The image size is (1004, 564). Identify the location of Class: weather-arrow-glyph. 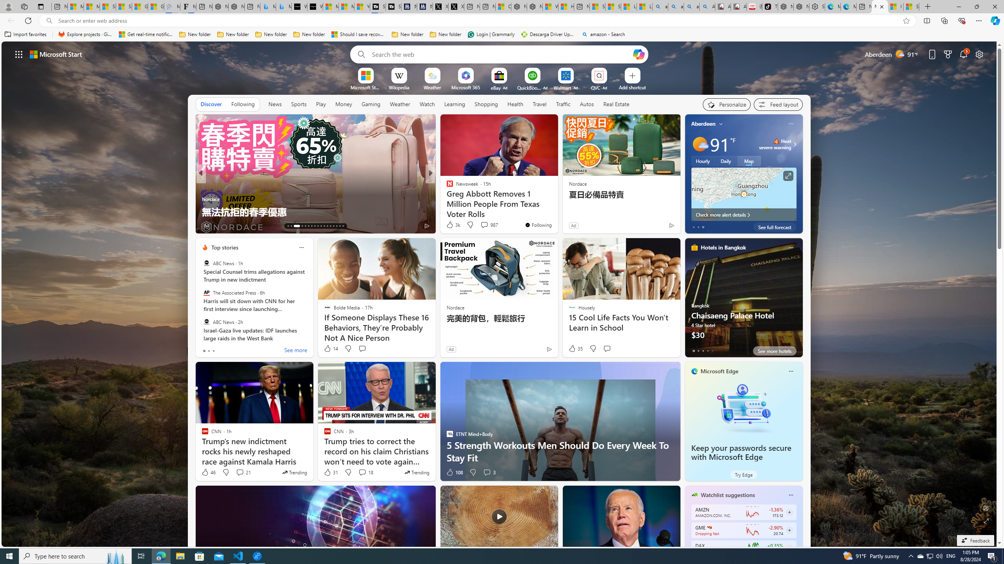
(795, 144).